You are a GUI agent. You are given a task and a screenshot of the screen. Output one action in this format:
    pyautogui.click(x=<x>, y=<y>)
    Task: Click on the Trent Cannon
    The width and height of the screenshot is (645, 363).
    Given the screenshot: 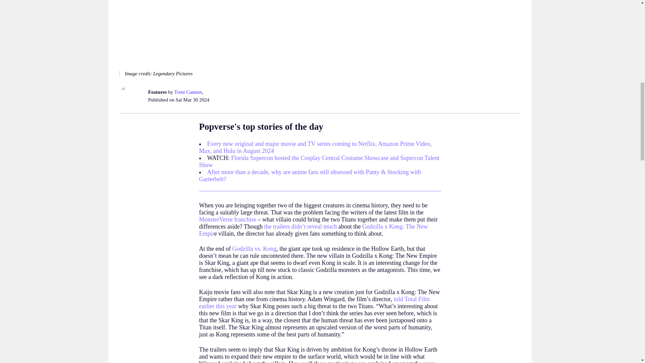 What is the action you would take?
    pyautogui.click(x=187, y=92)
    